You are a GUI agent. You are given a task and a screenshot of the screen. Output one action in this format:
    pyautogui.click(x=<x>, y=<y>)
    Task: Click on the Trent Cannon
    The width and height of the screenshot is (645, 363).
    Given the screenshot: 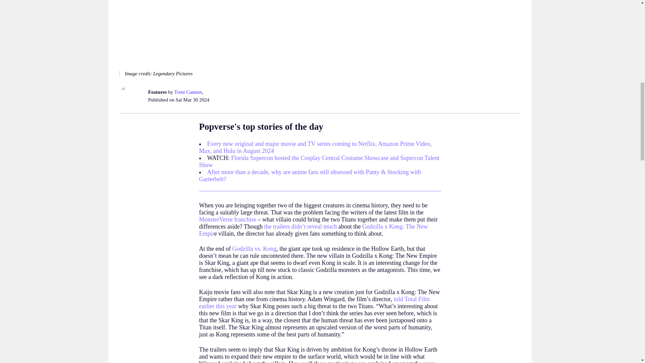 What is the action you would take?
    pyautogui.click(x=187, y=92)
    